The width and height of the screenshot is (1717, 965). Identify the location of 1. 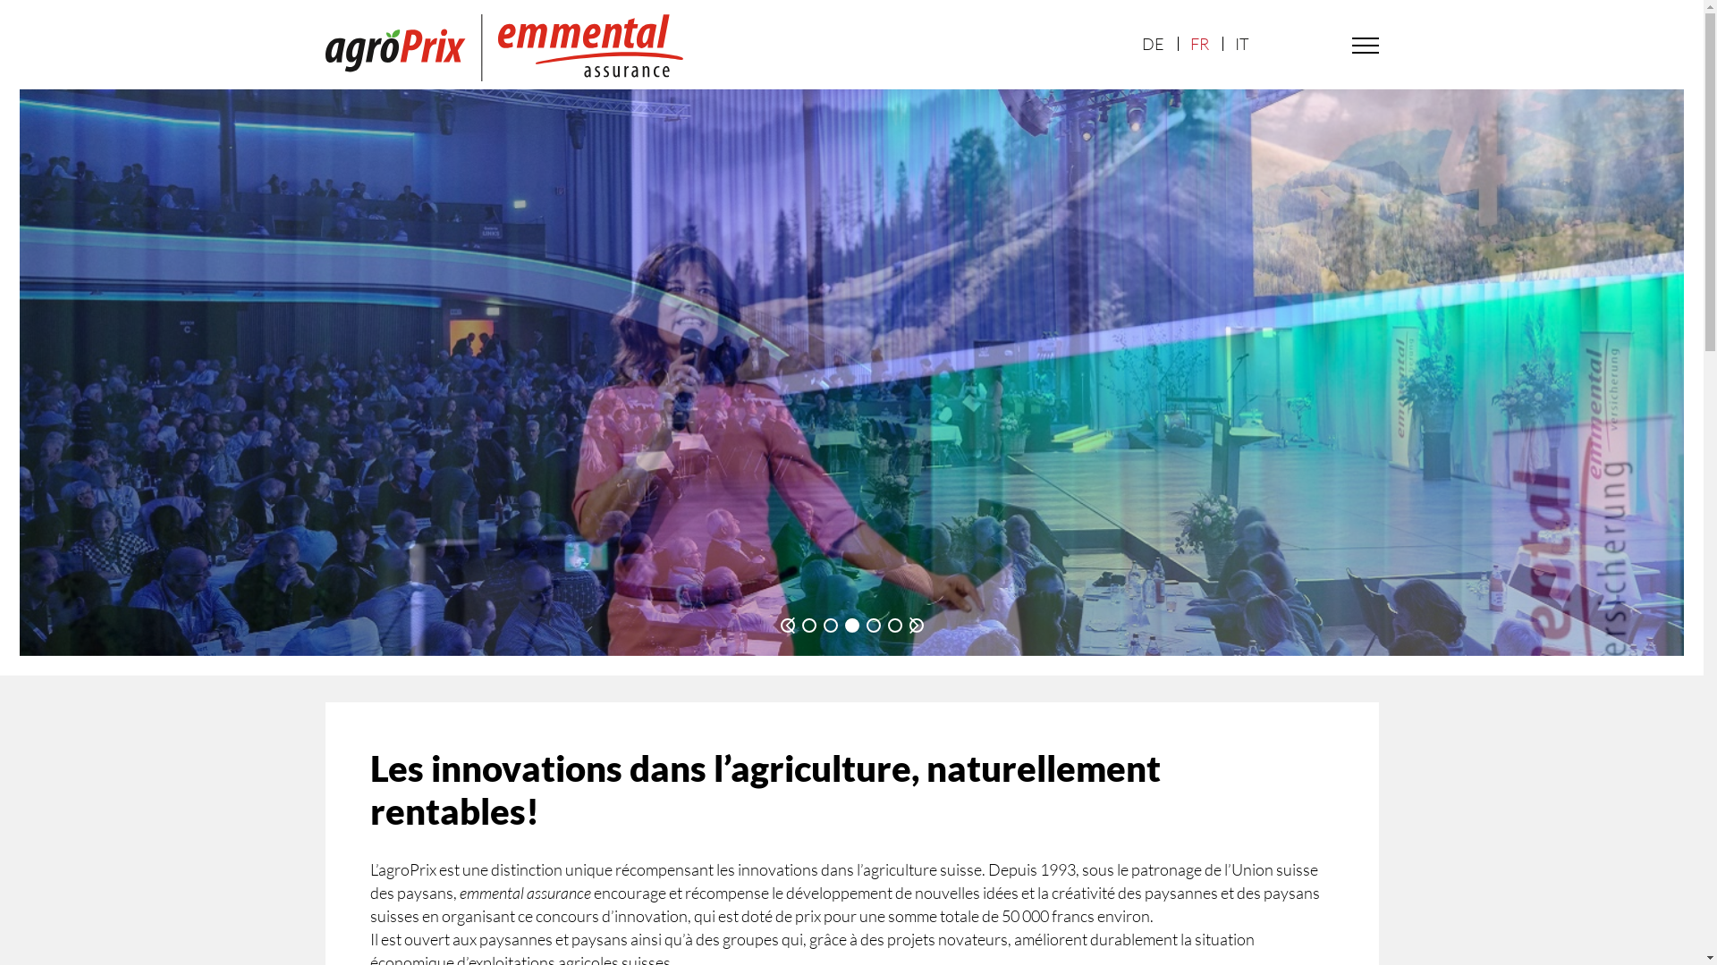
(787, 625).